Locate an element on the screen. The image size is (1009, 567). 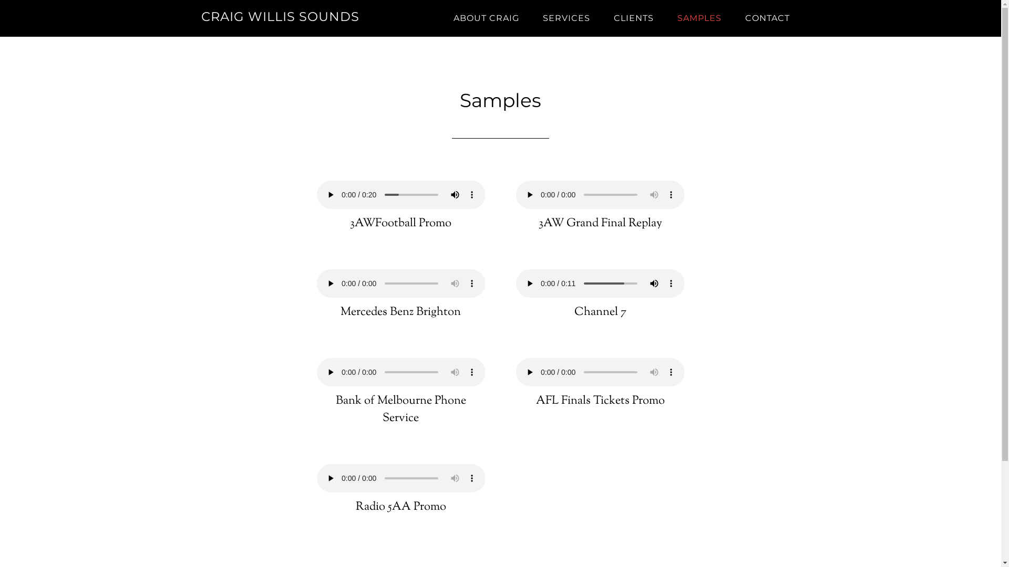
CLIENTS is located at coordinates (634, 18).